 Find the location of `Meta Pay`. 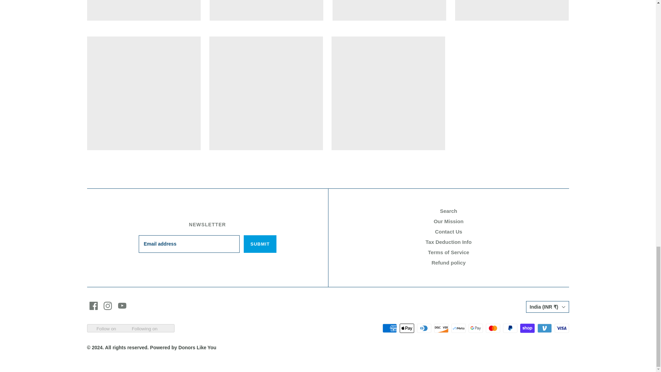

Meta Pay is located at coordinates (458, 328).